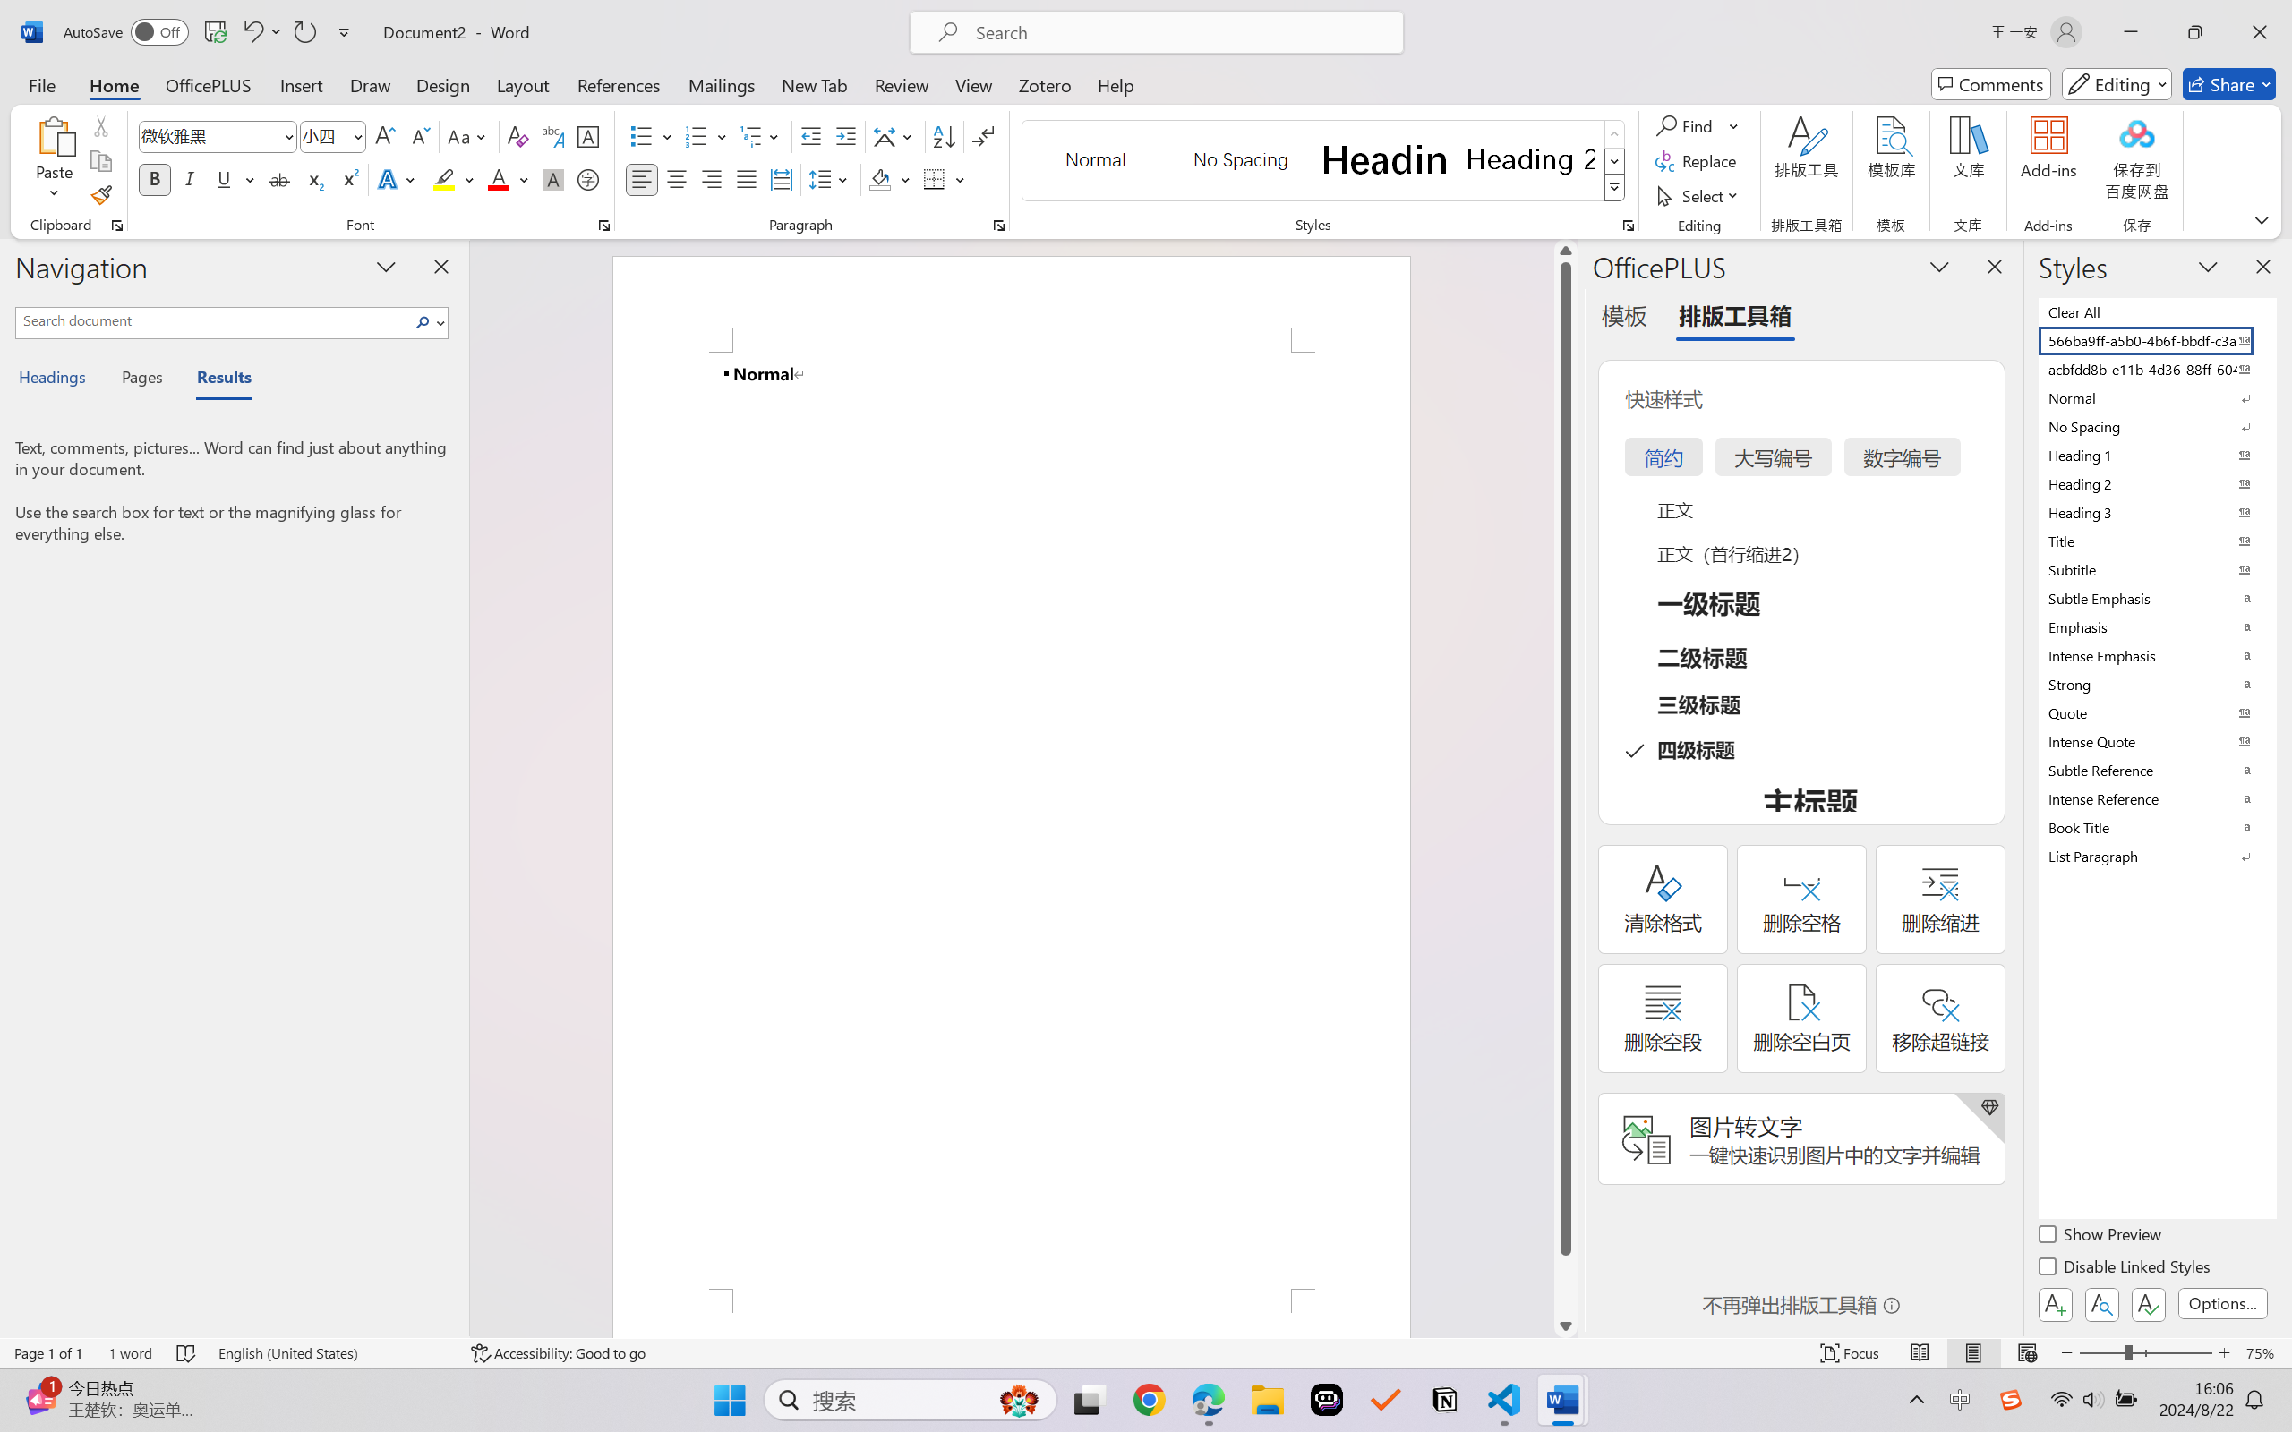 This screenshot has height=1432, width=2292. Describe the element at coordinates (279, 179) in the screenshot. I see `Strikethrough` at that location.